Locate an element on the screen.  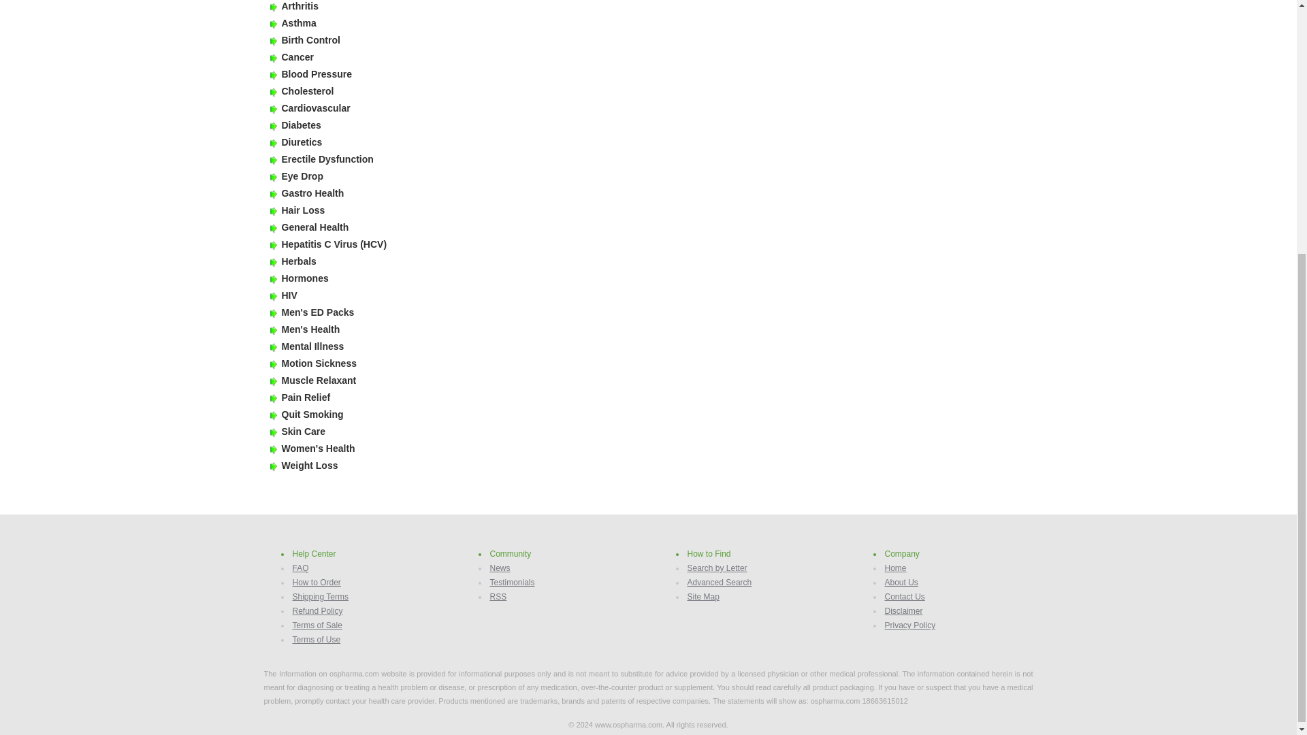
Blood Pressure is located at coordinates (317, 73).